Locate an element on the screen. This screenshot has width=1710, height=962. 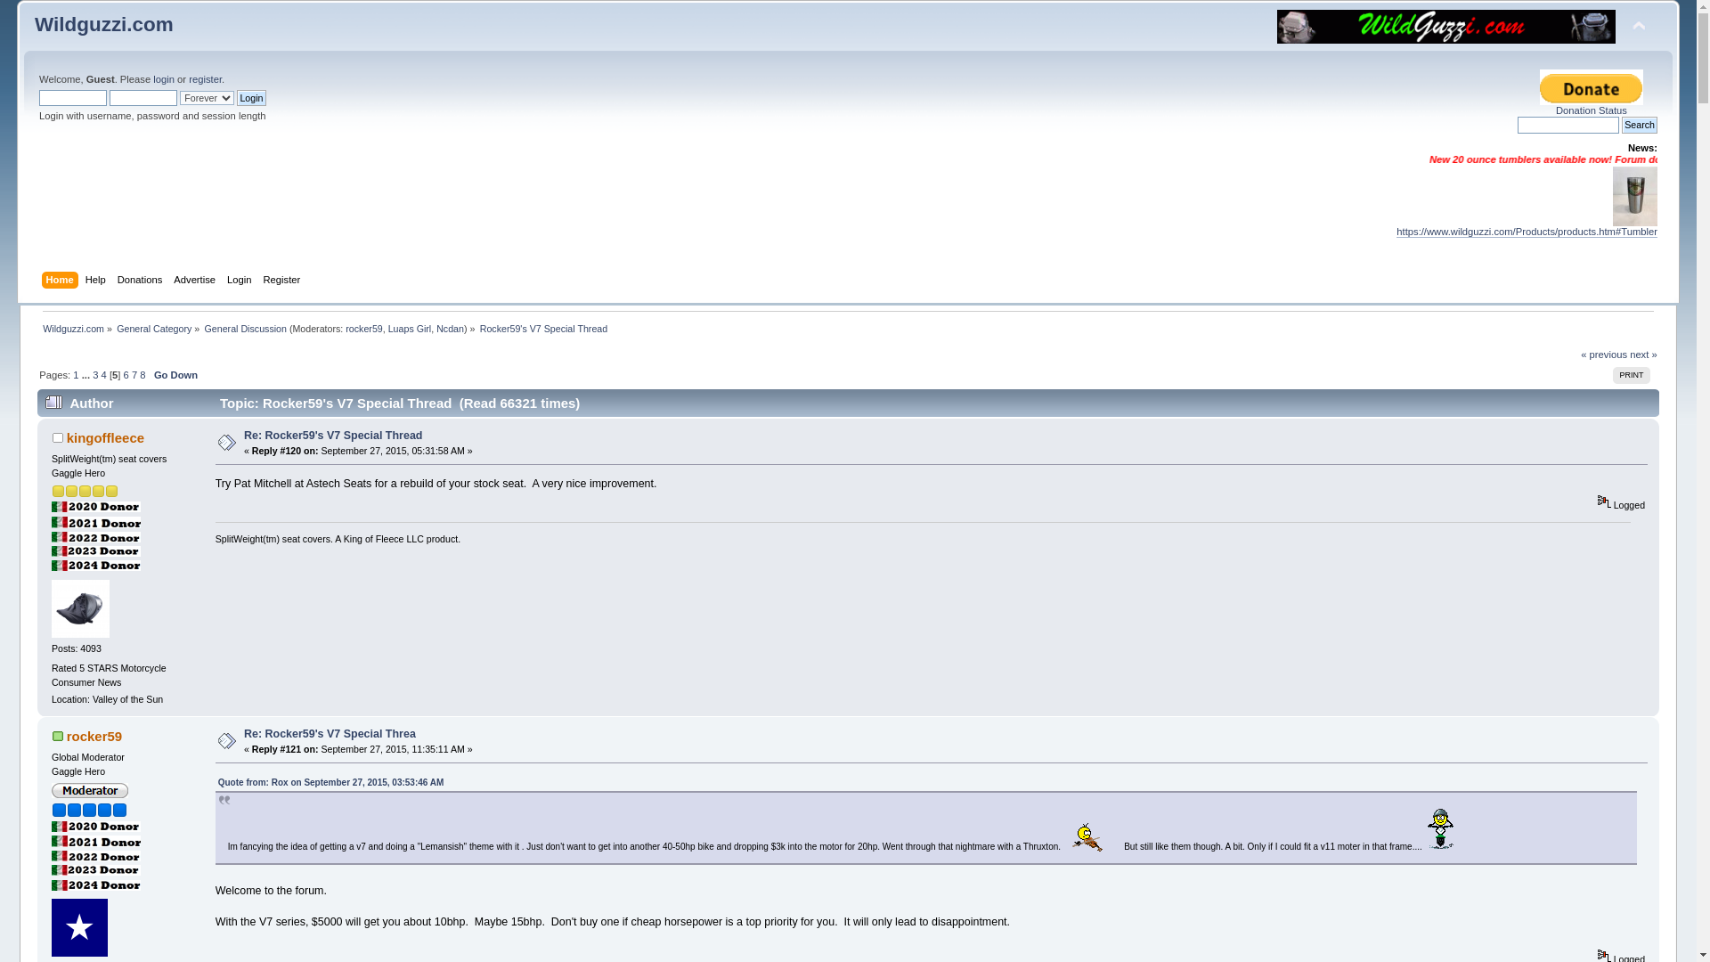
Shrink or expand the header. is located at coordinates (1639, 27).